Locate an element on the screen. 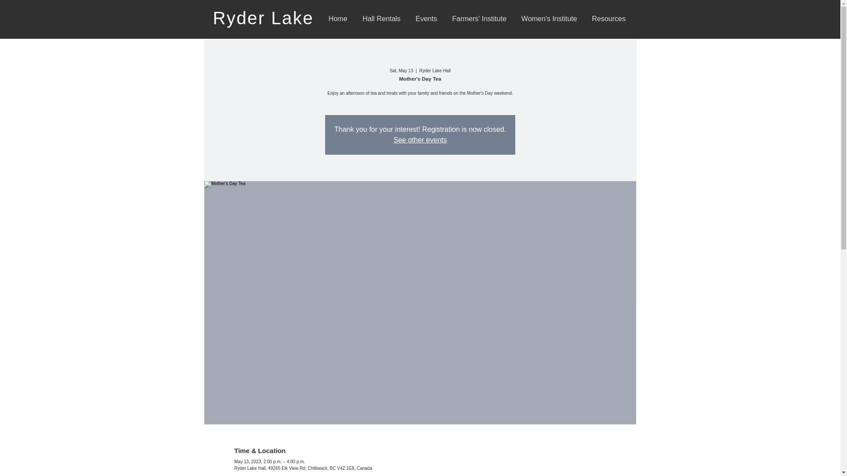 This screenshot has height=476, width=847. Ryder Lake  is located at coordinates (266, 18).